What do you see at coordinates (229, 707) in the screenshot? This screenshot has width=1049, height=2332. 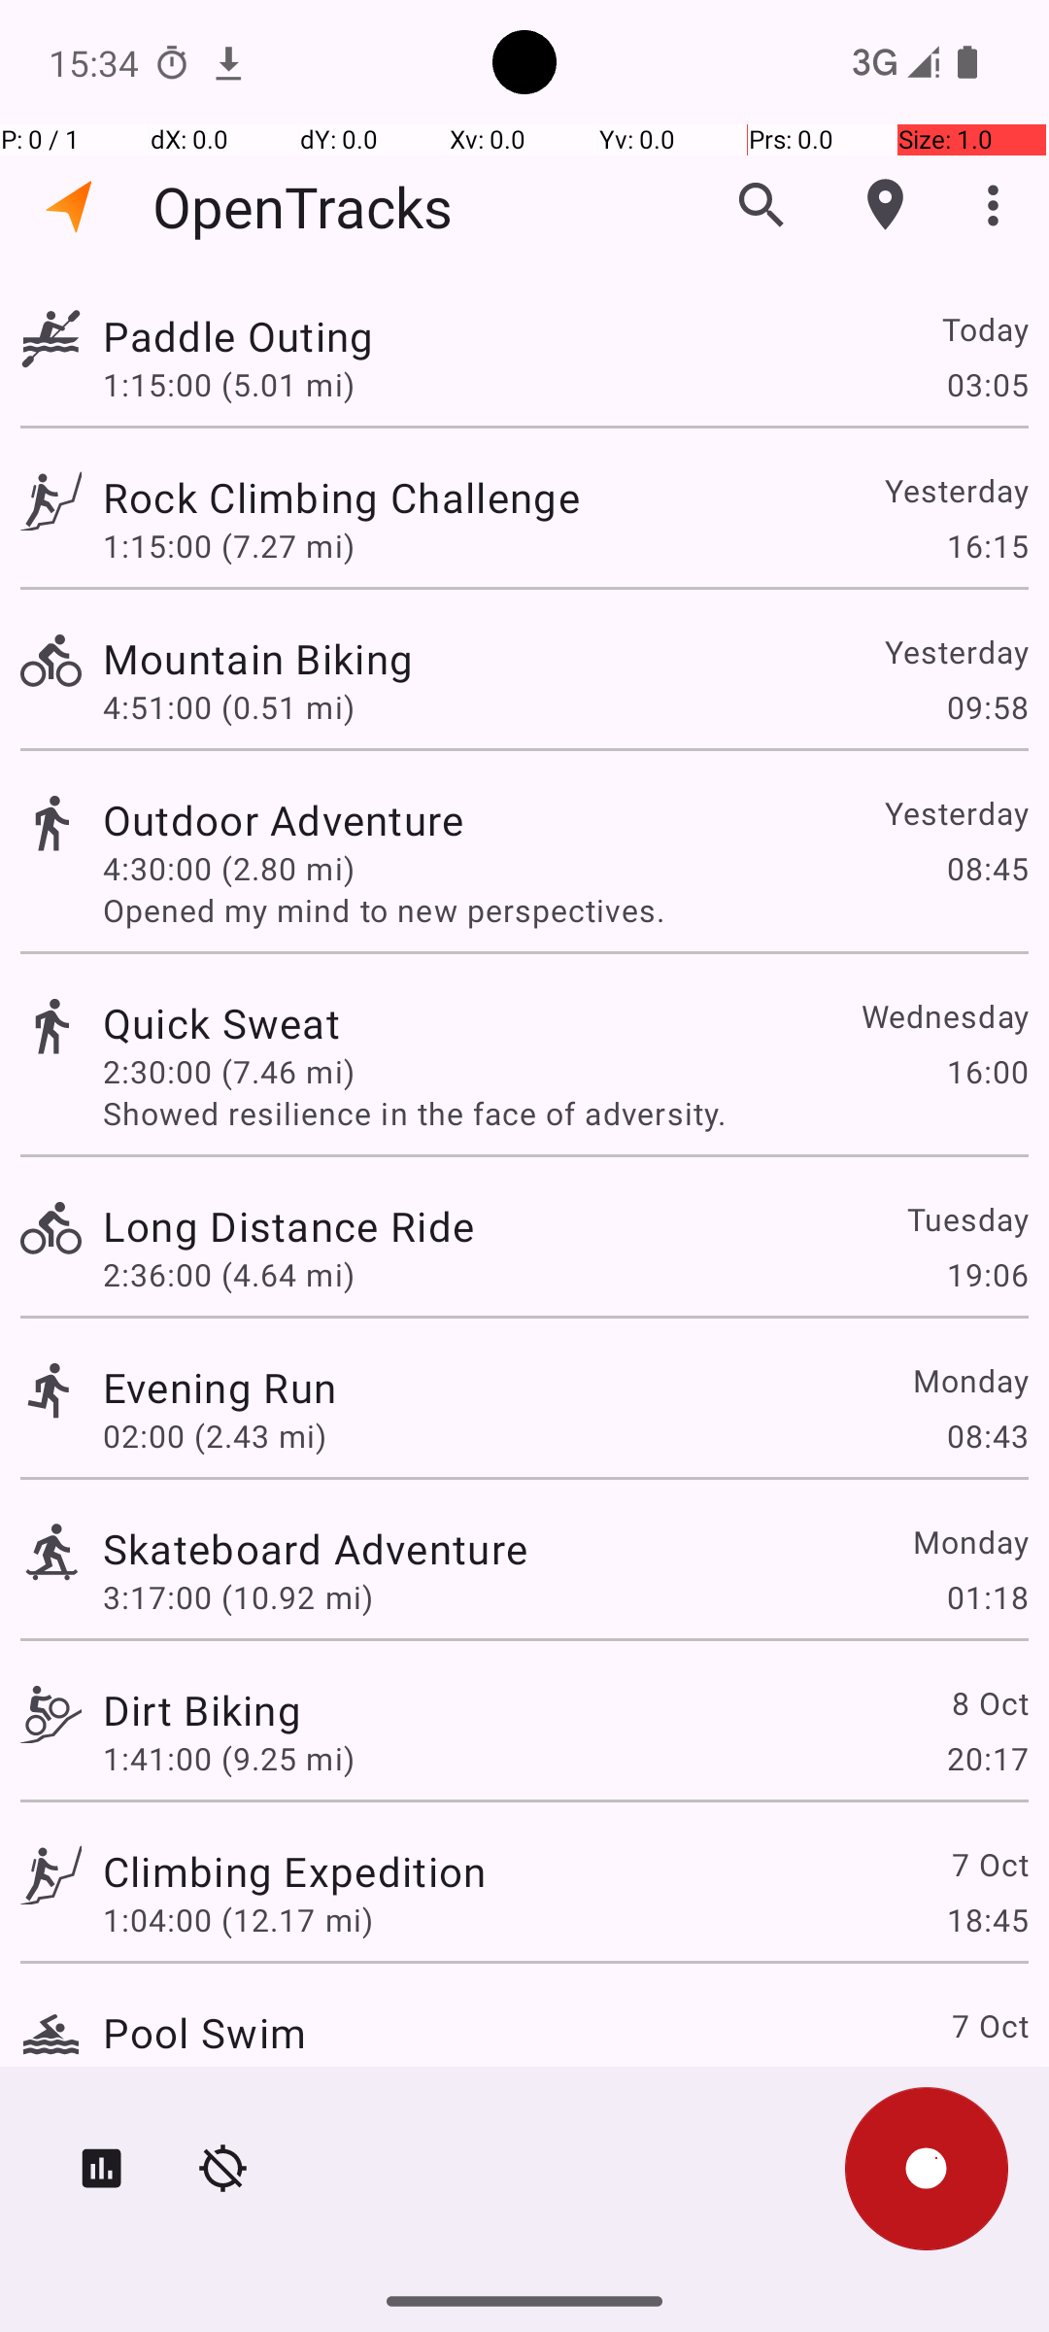 I see `4:51:00 (0.51 mi)` at bounding box center [229, 707].